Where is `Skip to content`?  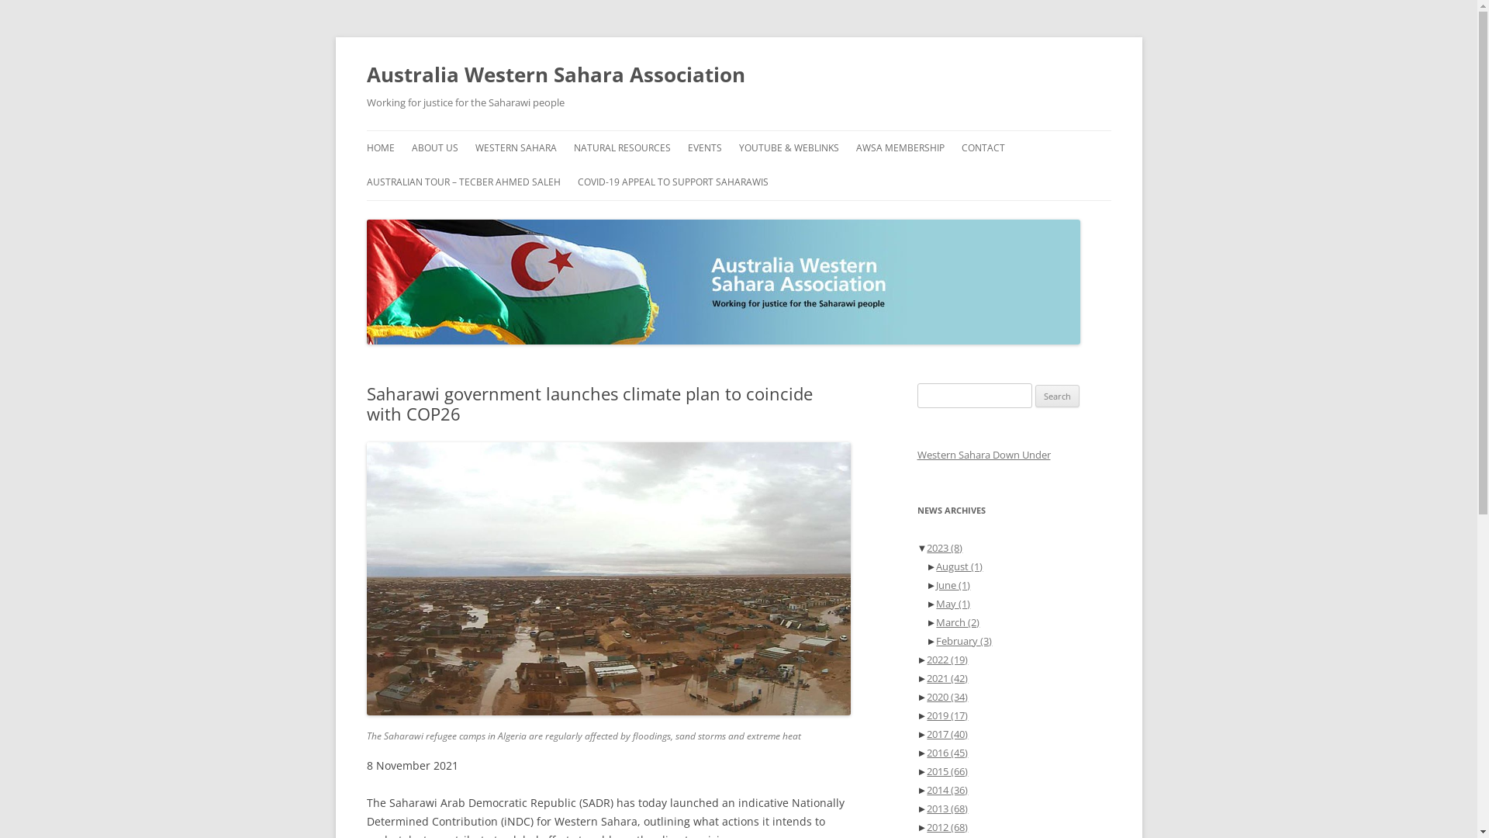
Skip to content is located at coordinates (738, 130).